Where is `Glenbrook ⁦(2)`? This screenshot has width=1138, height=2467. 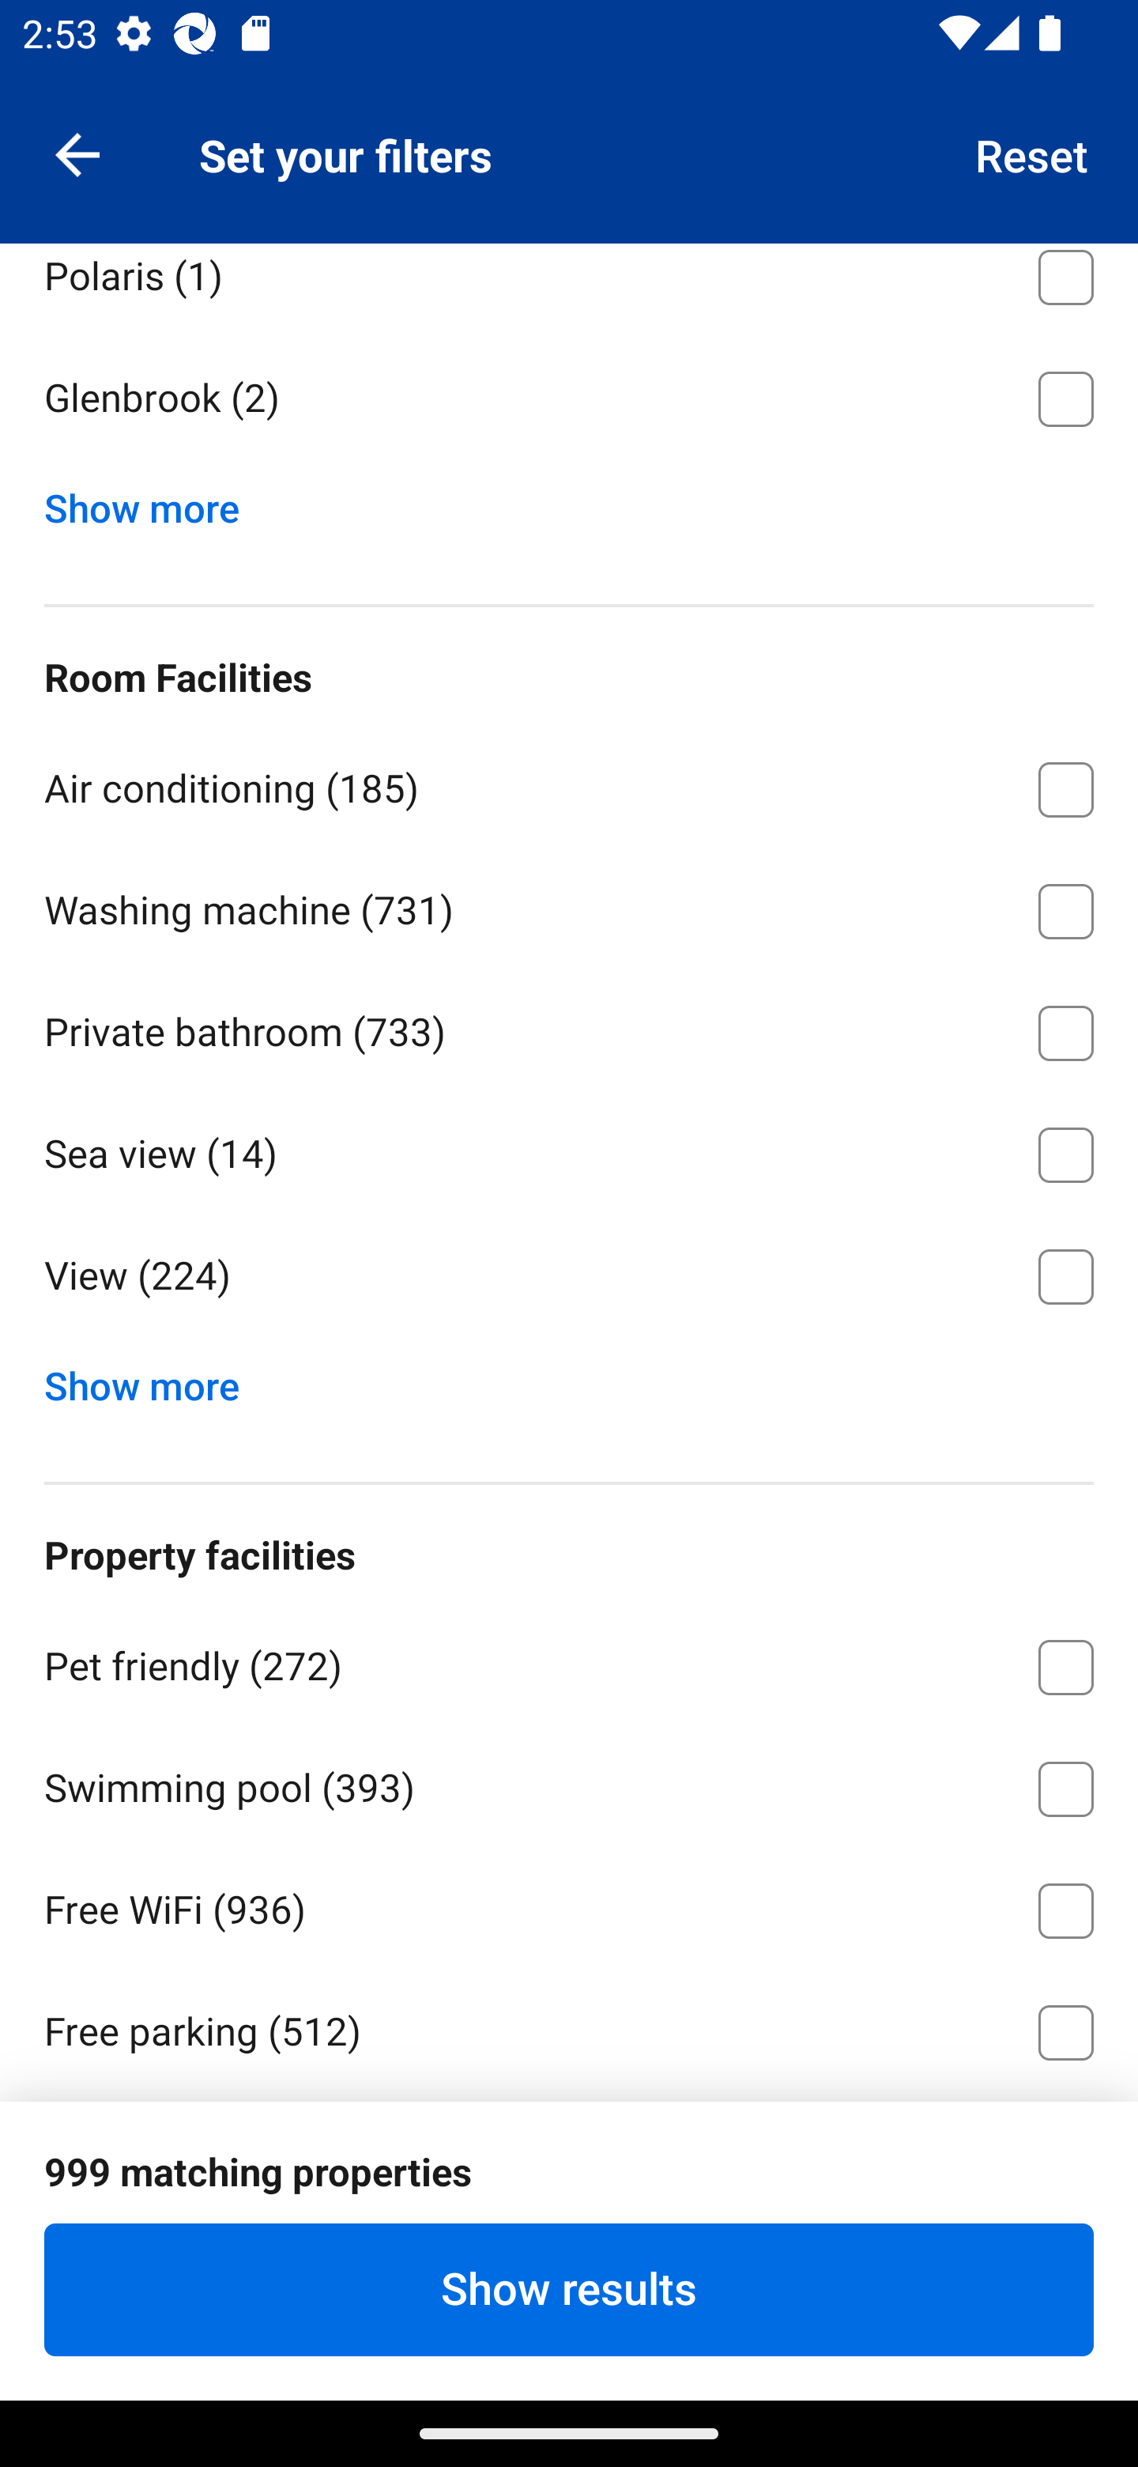 Glenbrook ⁦(2) is located at coordinates (569, 399).